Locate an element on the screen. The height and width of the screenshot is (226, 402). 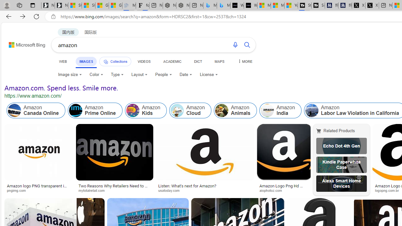
aiophotoz.com is located at coordinates (283, 190).